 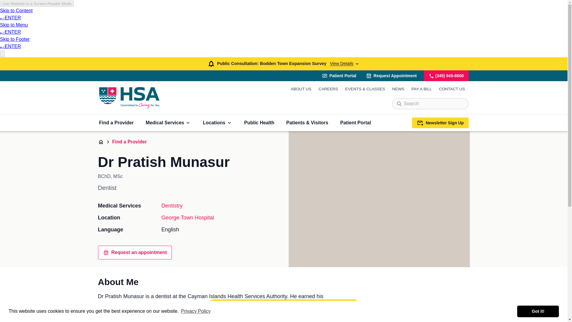 What do you see at coordinates (328, 89) in the screenshot?
I see `CAREERS` at bounding box center [328, 89].